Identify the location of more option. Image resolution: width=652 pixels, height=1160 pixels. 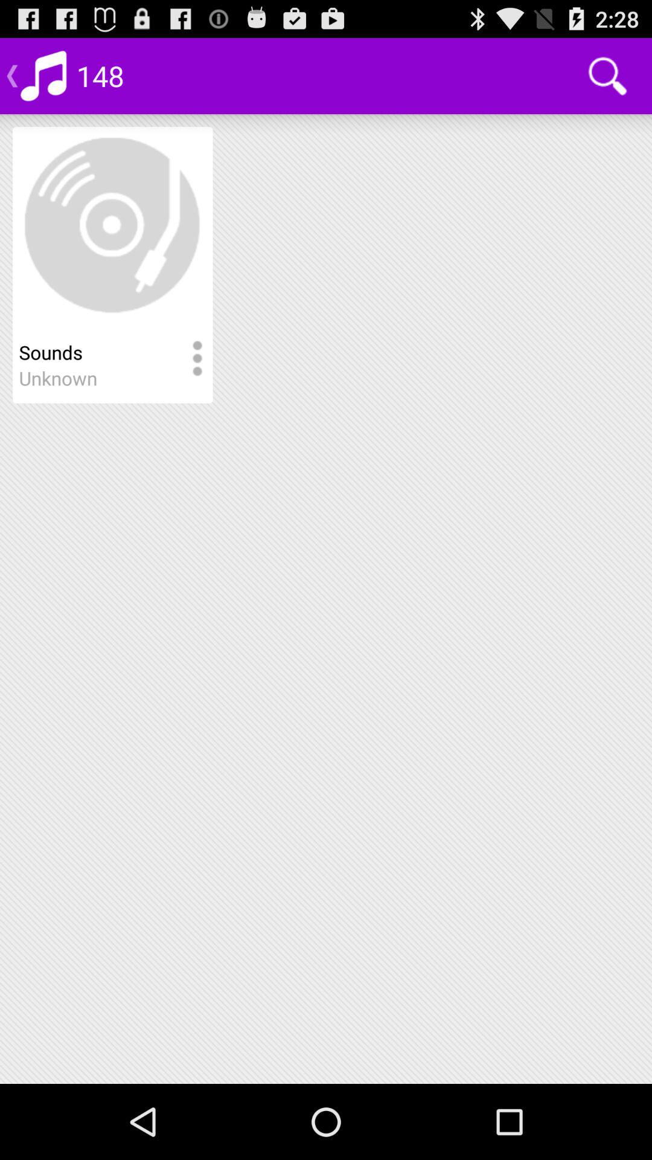
(197, 359).